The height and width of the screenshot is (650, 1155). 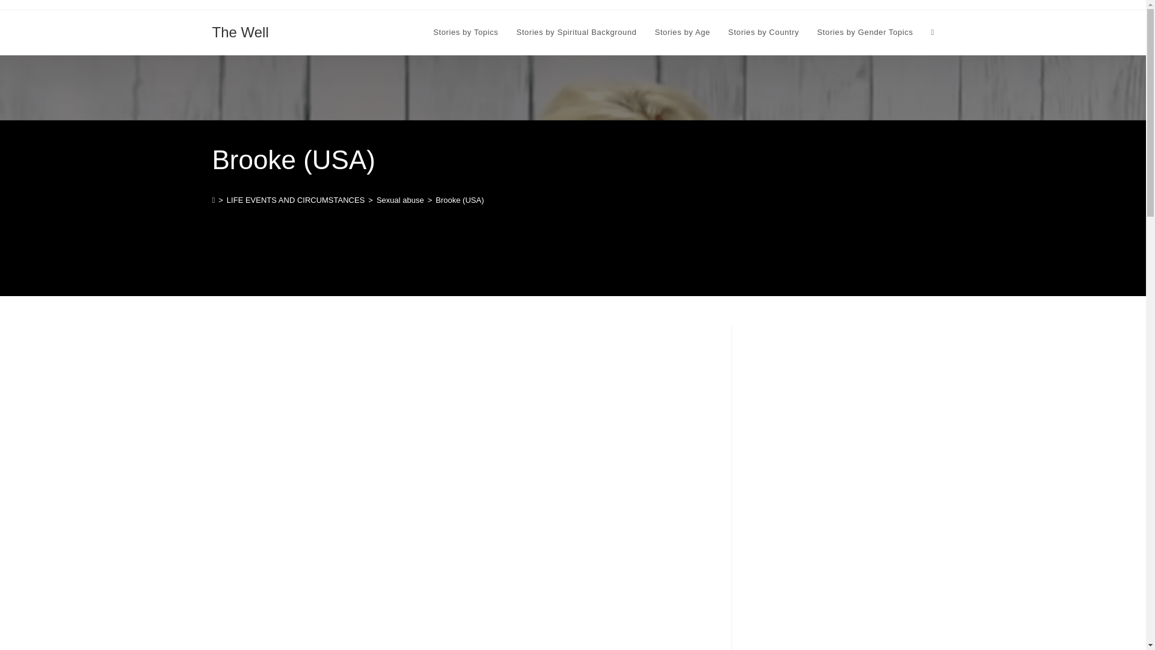 I want to click on Stories by Age, so click(x=682, y=32).